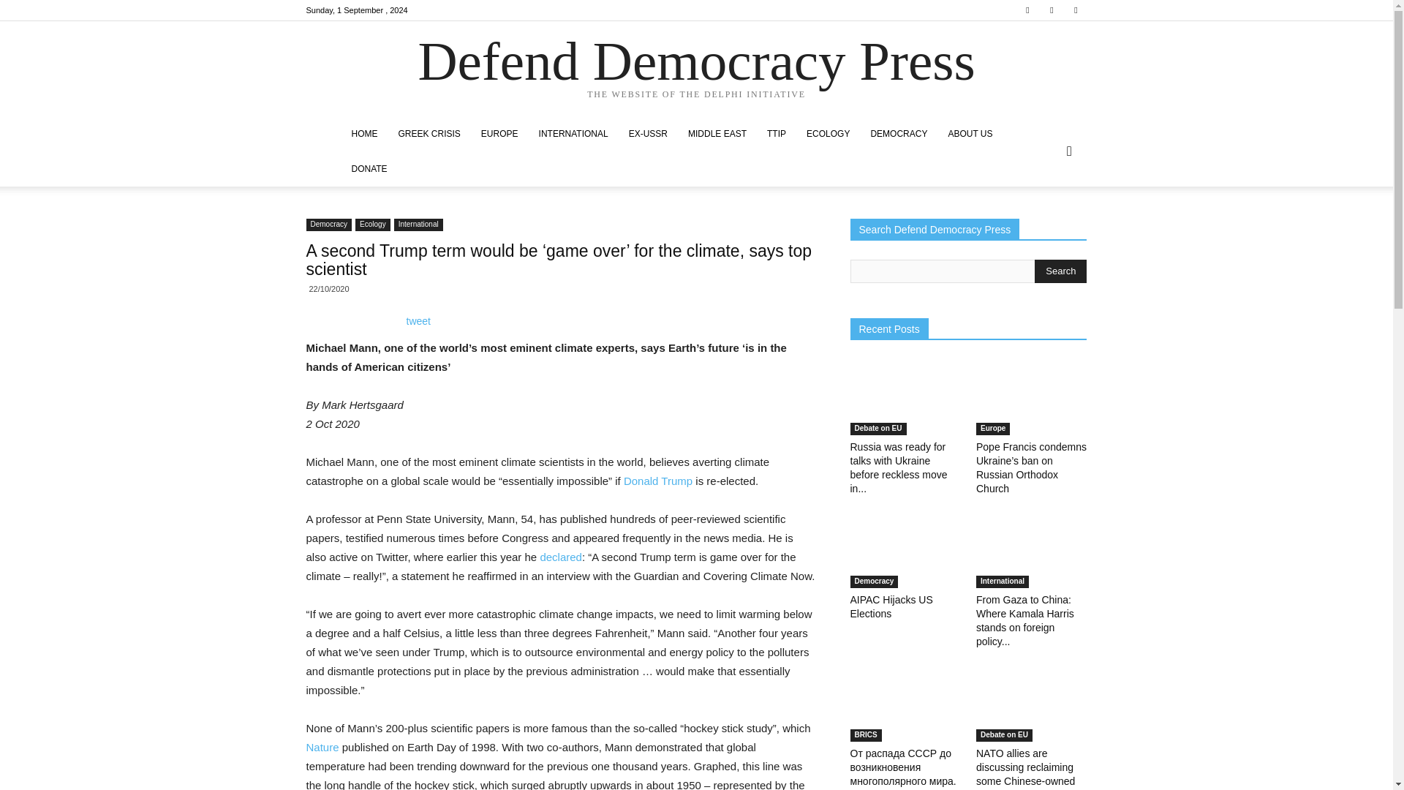  What do you see at coordinates (1060, 271) in the screenshot?
I see `Search` at bounding box center [1060, 271].